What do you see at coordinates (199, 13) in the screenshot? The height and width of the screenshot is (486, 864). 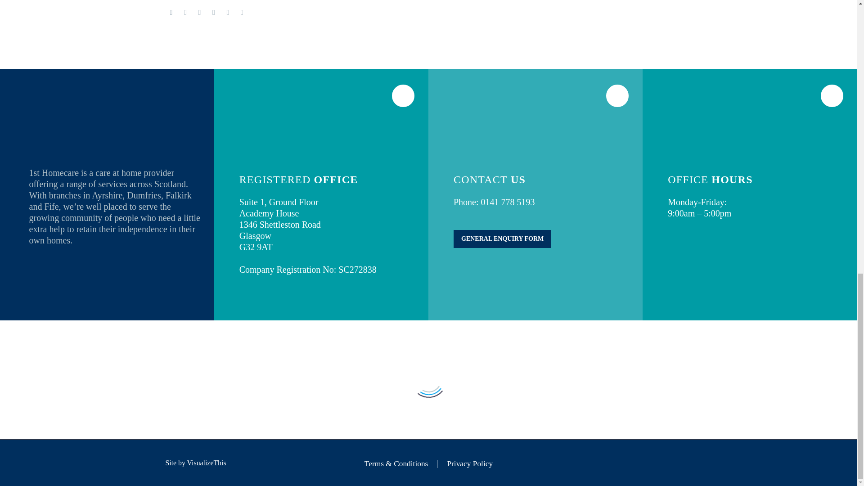 I see `Pinterest` at bounding box center [199, 13].